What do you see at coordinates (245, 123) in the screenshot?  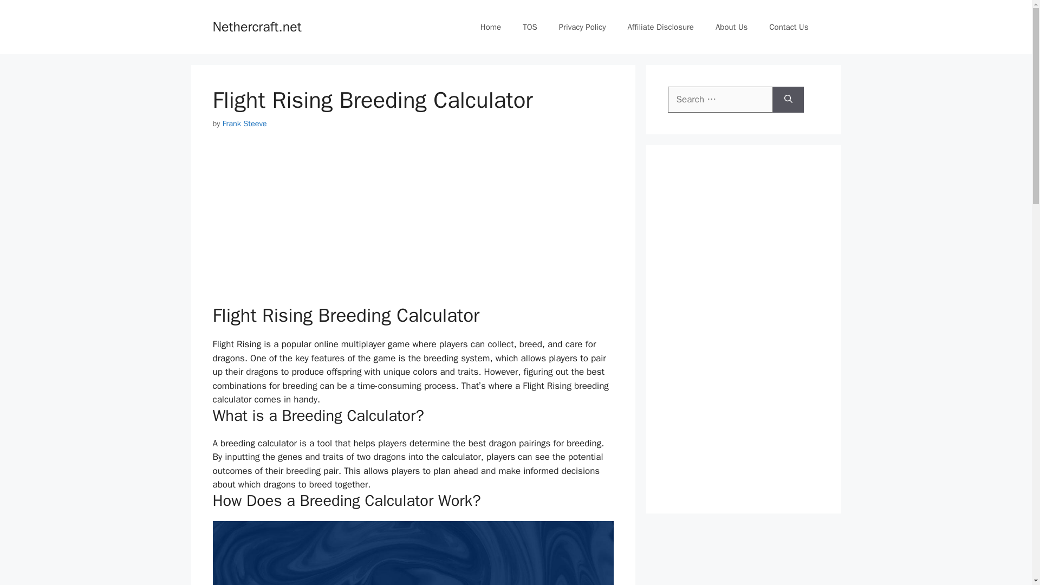 I see `View all posts by Frank Steeve` at bounding box center [245, 123].